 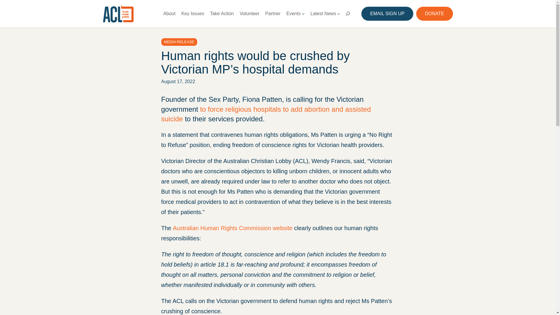 I want to click on About, so click(x=169, y=13).